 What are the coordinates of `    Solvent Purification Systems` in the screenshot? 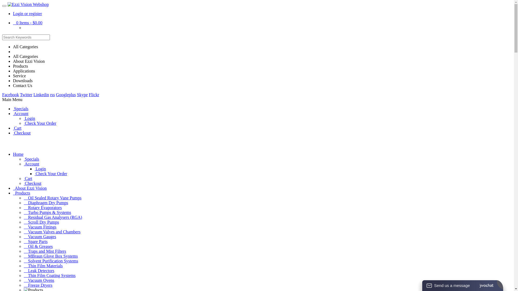 It's located at (51, 261).